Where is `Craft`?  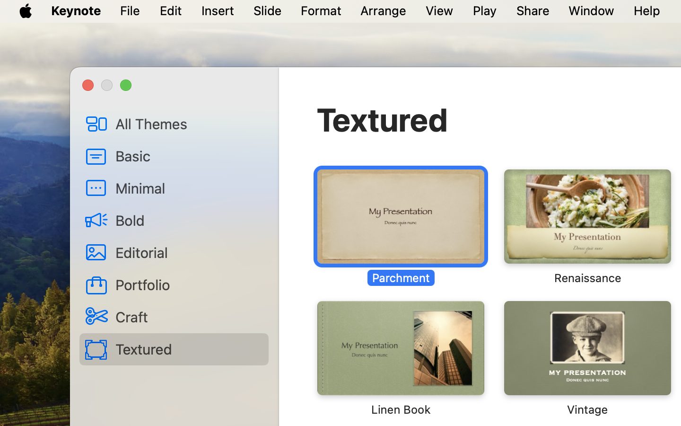
Craft is located at coordinates (188, 317).